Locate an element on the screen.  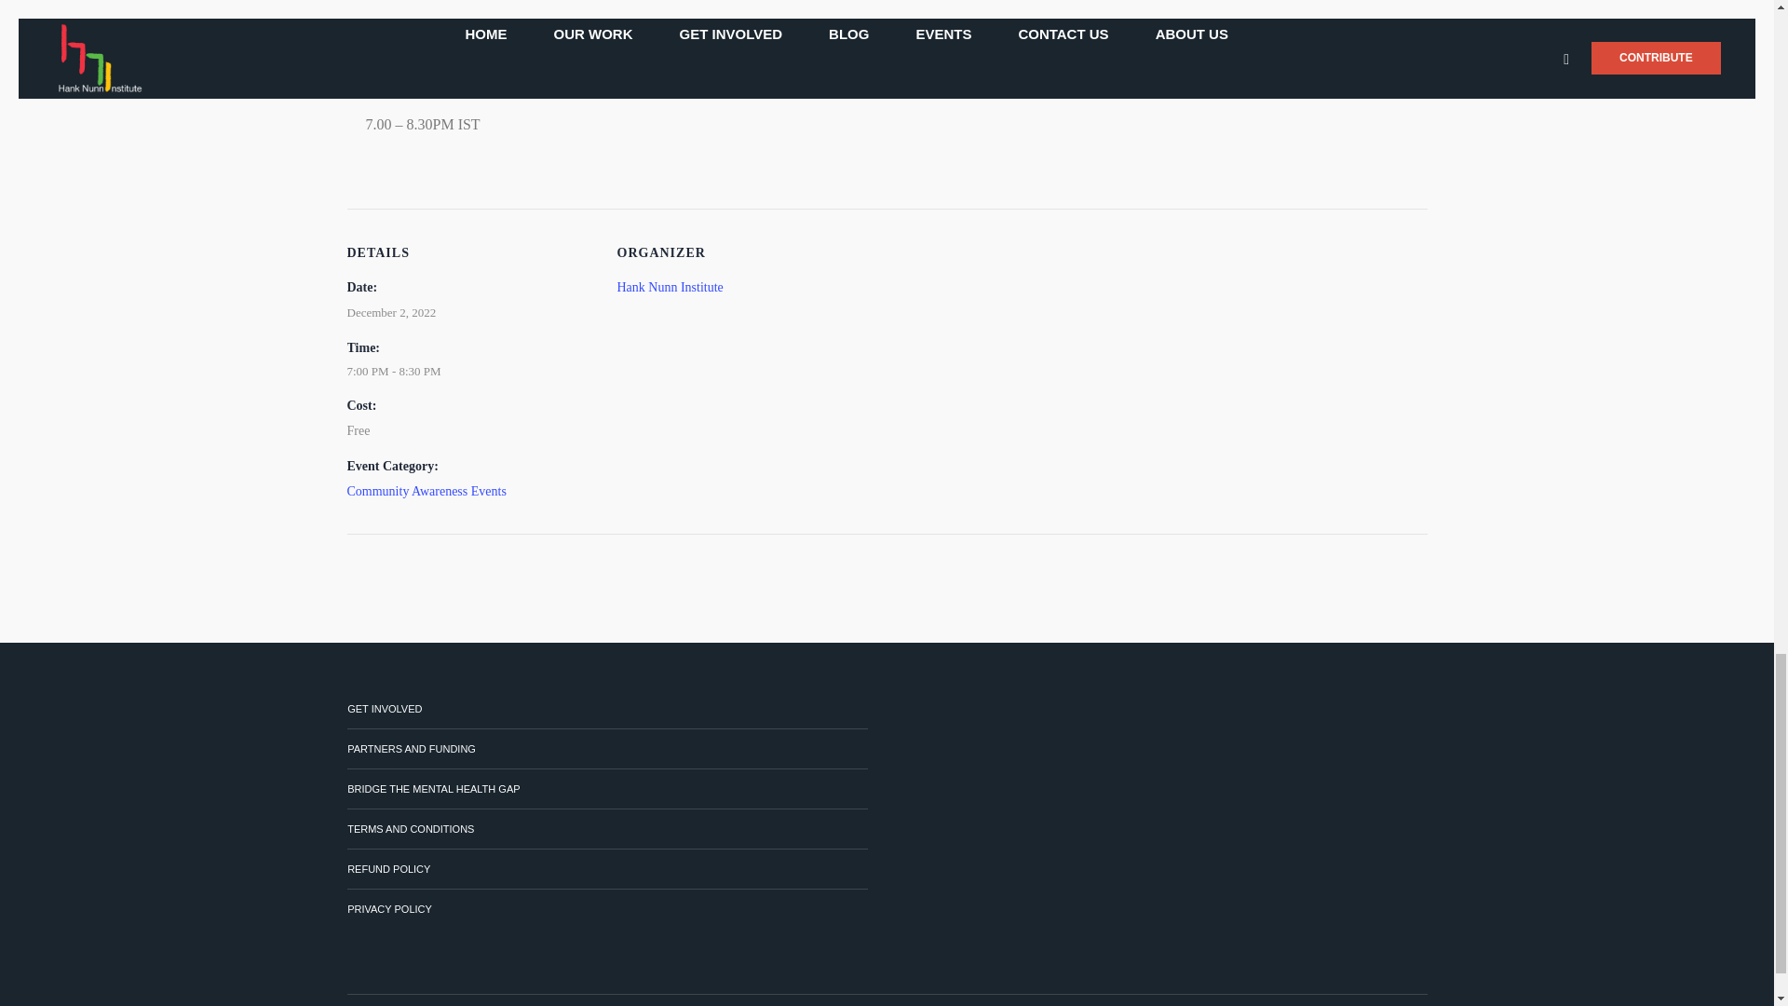
2022-12-02 is located at coordinates (481, 371).